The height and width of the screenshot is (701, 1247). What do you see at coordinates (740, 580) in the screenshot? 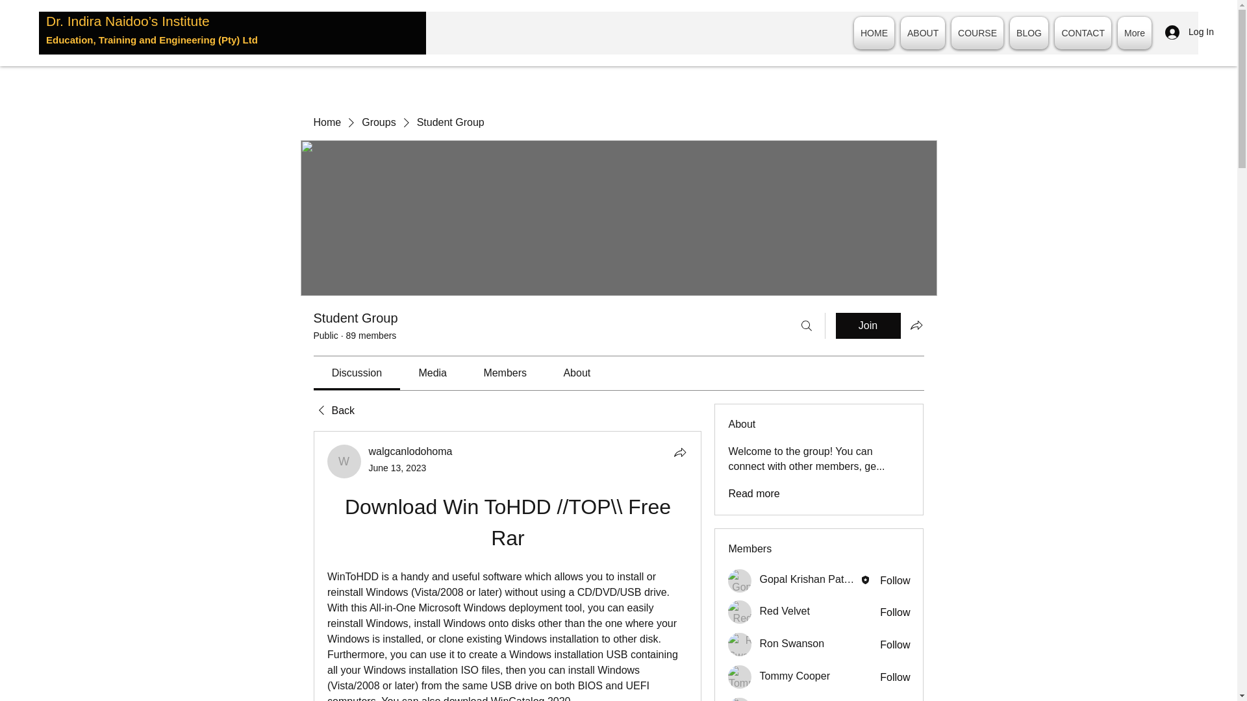
I see `Gopal Krishan Pathak` at bounding box center [740, 580].